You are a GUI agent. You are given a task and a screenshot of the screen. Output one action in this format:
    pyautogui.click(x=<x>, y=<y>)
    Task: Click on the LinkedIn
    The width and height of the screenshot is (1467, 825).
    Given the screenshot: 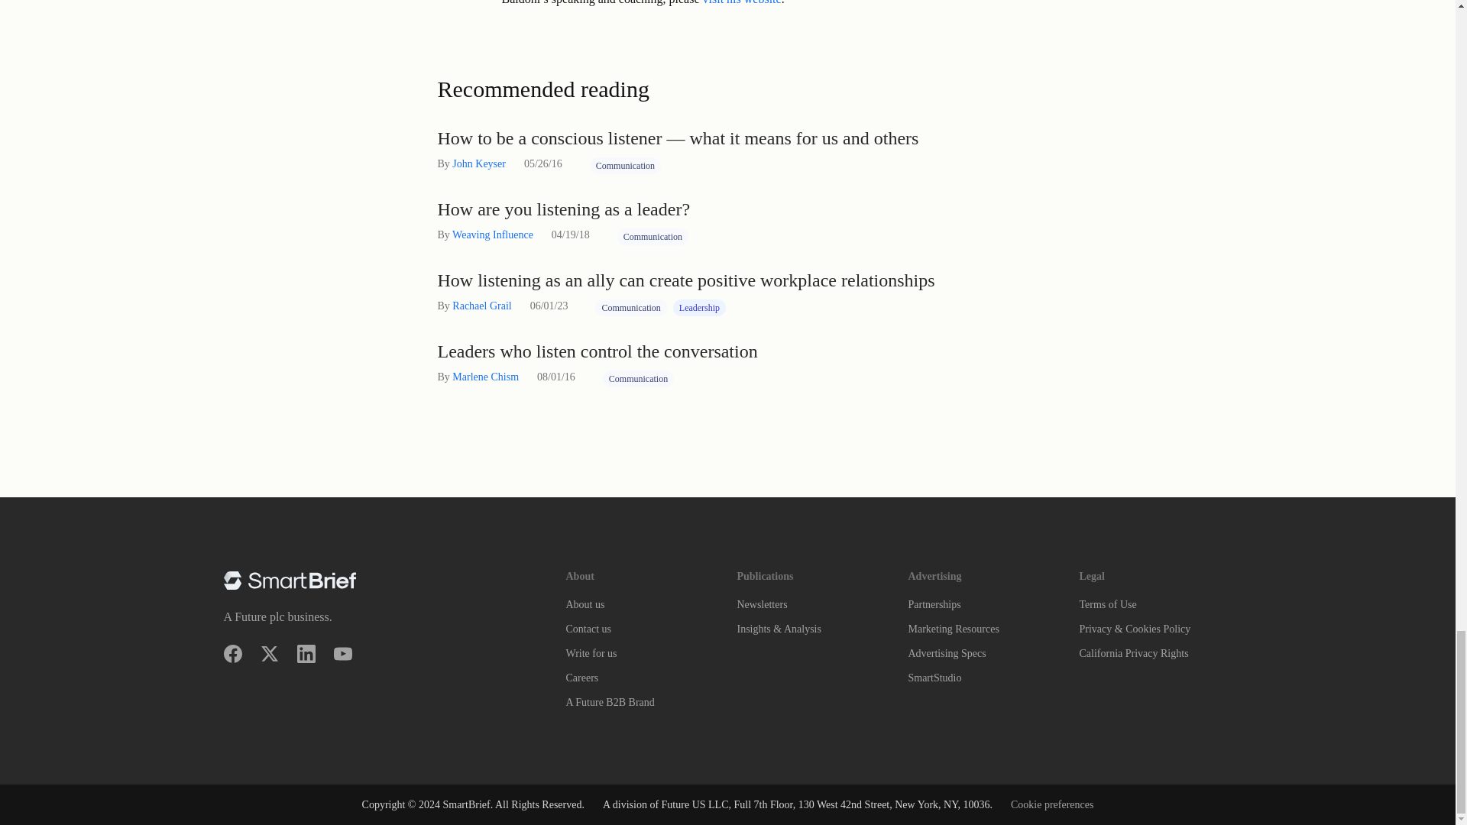 What is the action you would take?
    pyautogui.click(x=306, y=654)
    